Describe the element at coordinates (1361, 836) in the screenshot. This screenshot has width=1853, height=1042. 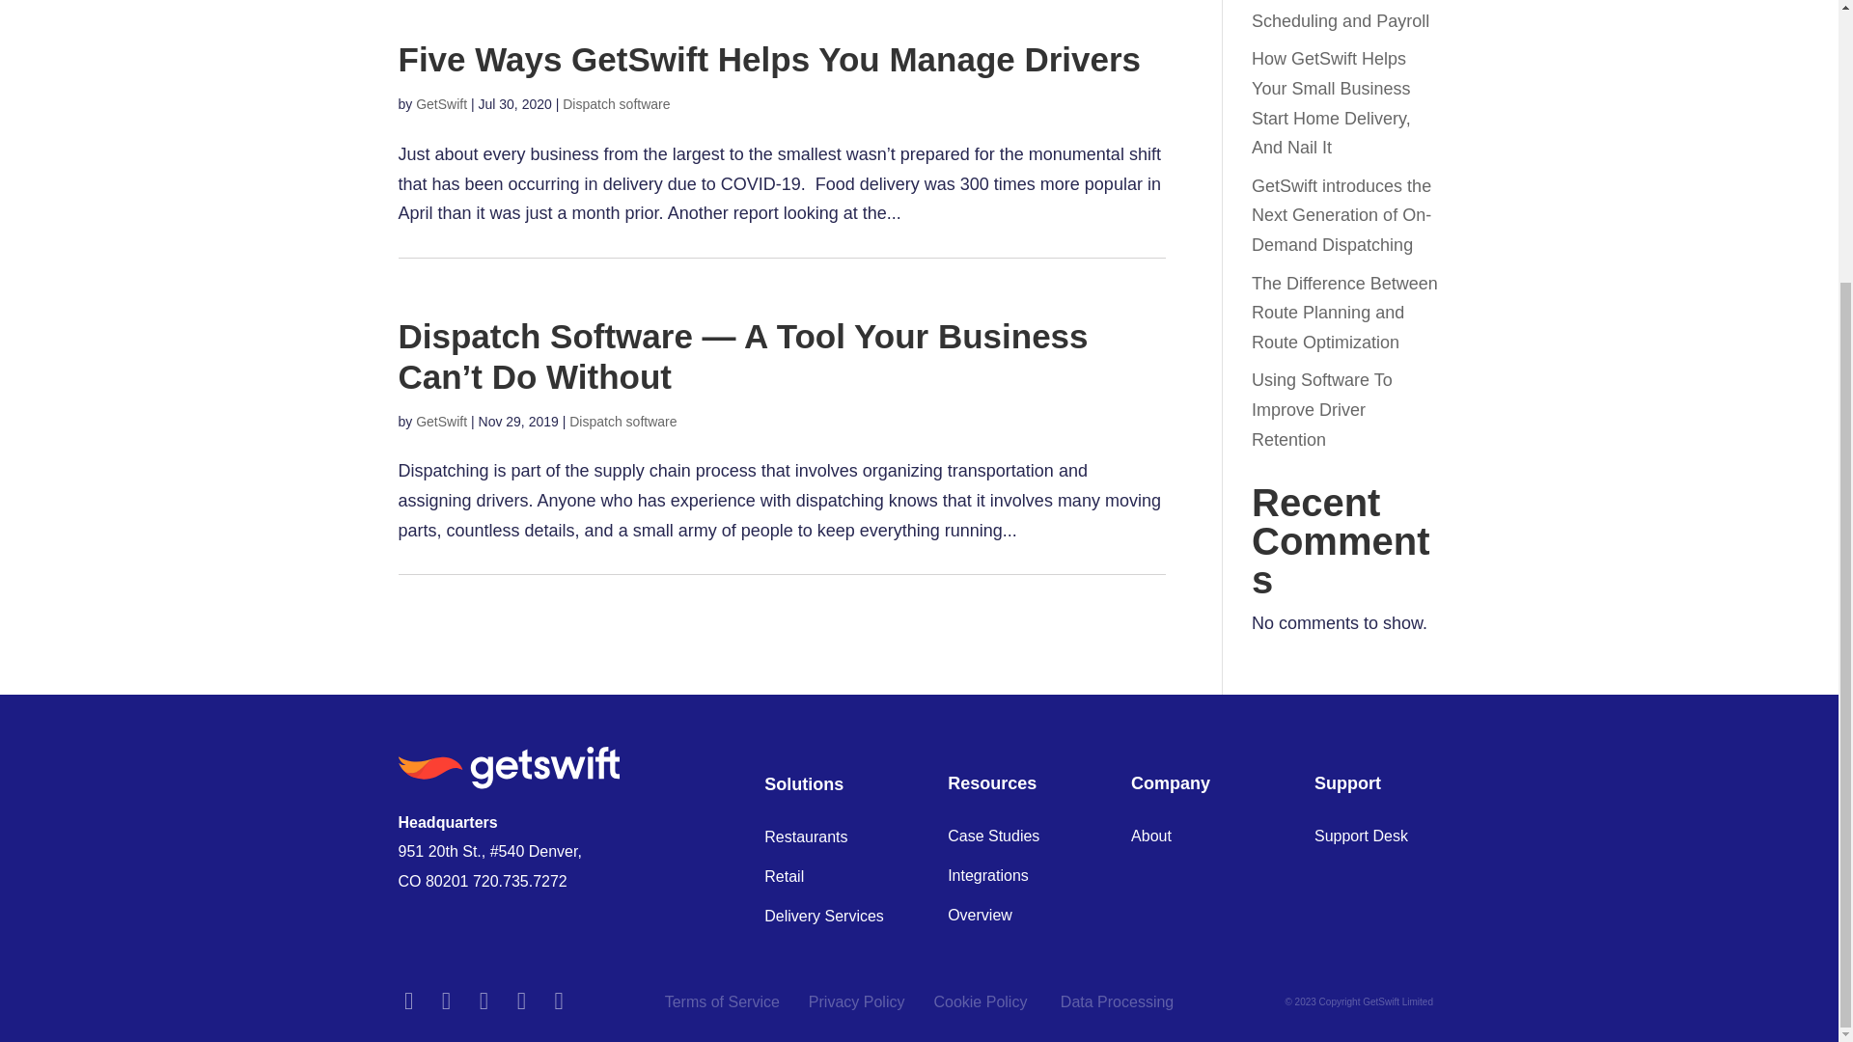
I see `Support Desk` at that location.